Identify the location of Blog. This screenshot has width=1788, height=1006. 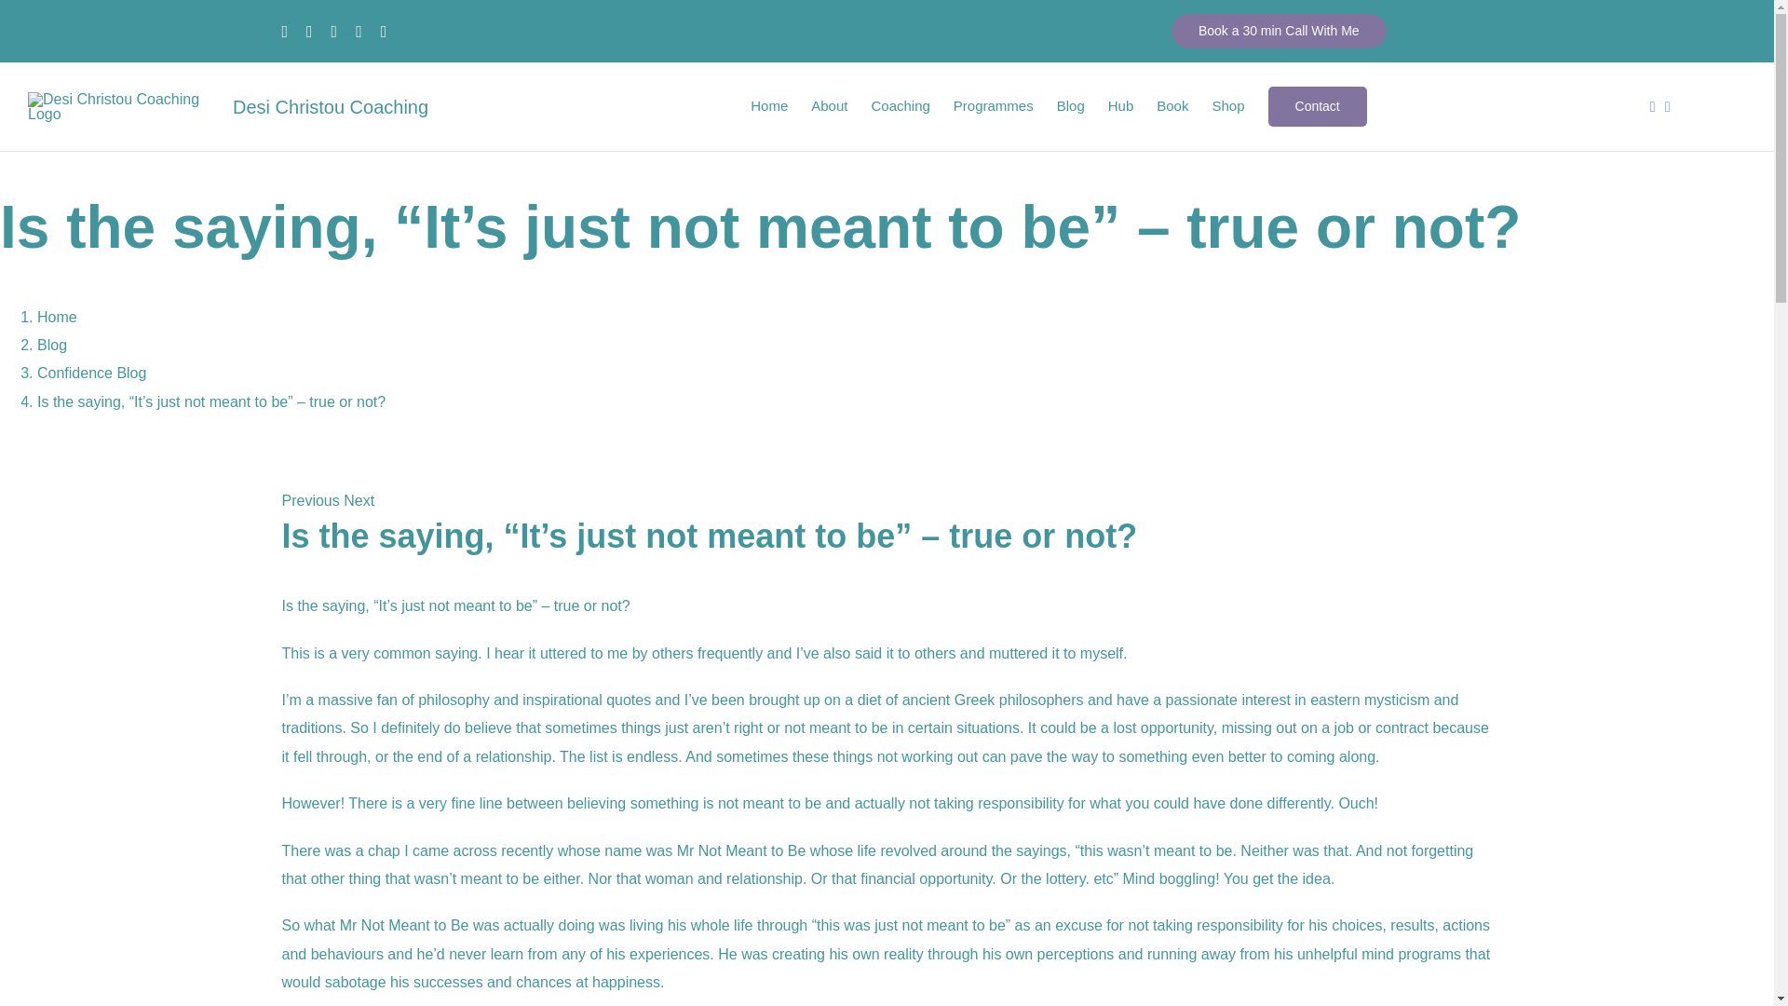
(1071, 106).